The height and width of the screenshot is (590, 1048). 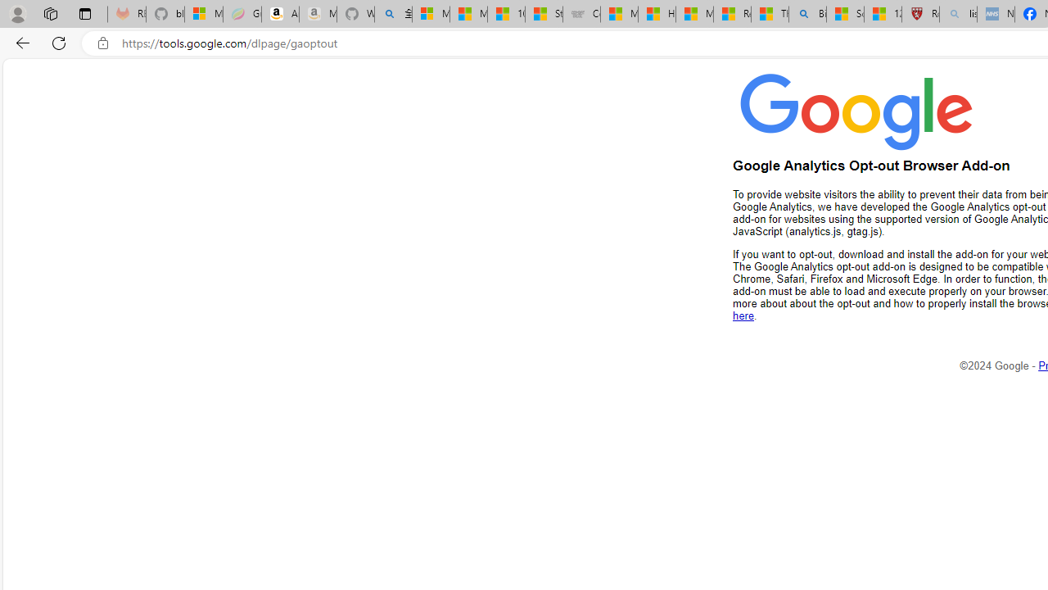 What do you see at coordinates (657, 15) in the screenshot?
I see `How I Got Rid of Microsoft Edge's Unnecessary Features` at bounding box center [657, 15].